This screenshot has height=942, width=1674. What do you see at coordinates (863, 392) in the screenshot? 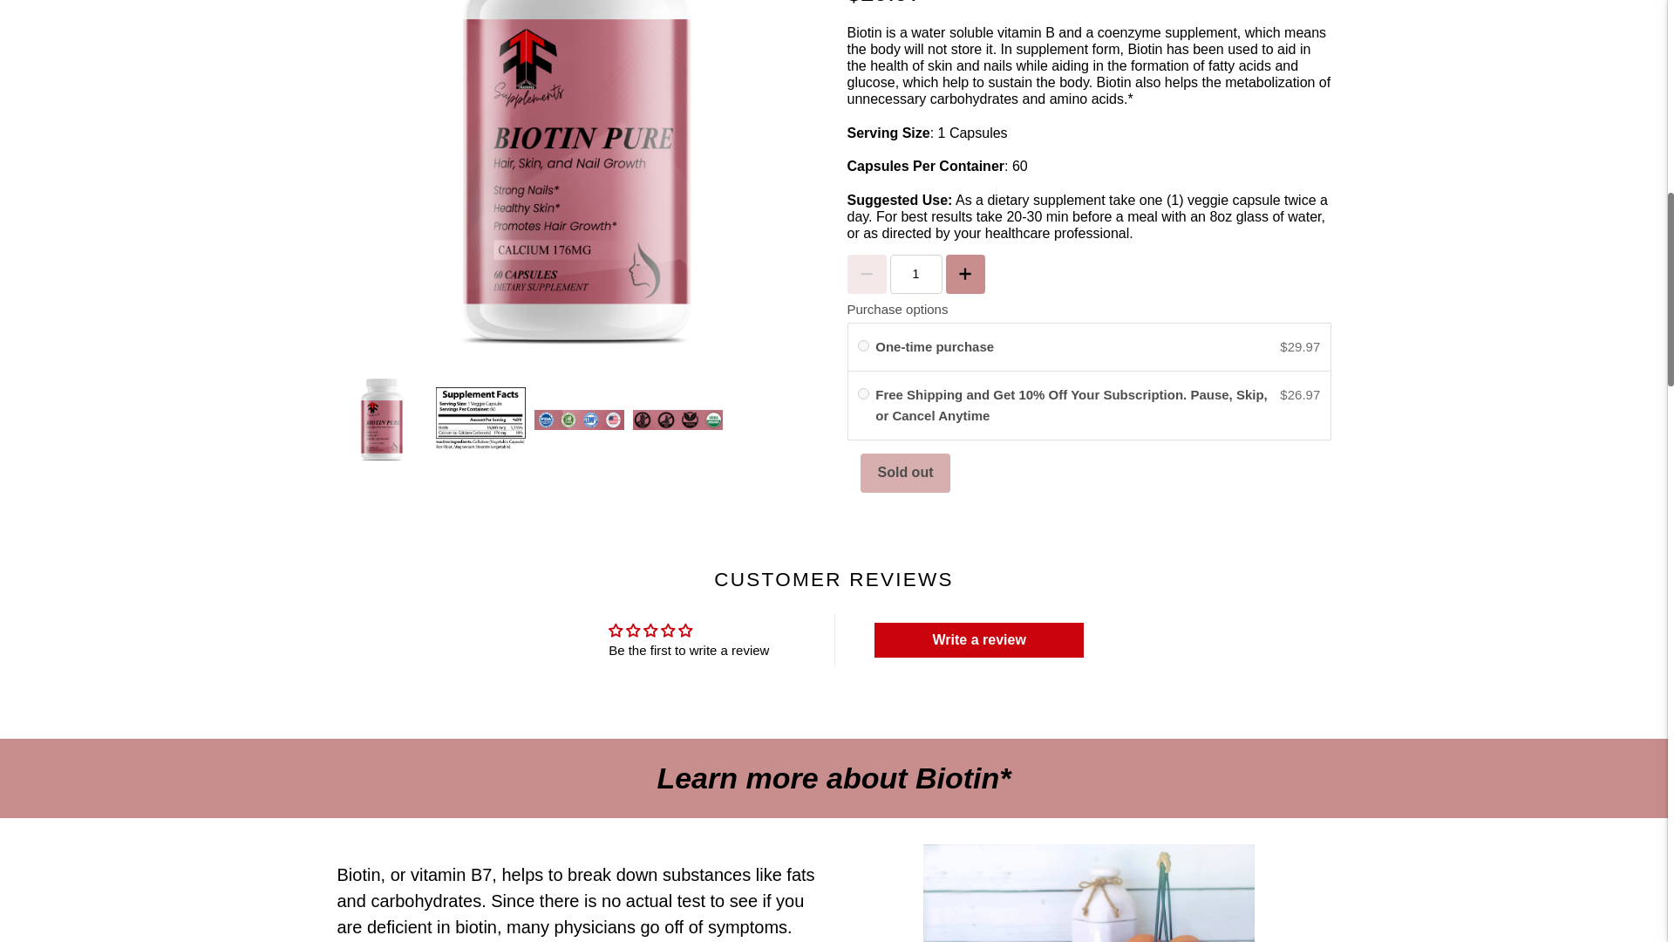
I see `0` at bounding box center [863, 392].